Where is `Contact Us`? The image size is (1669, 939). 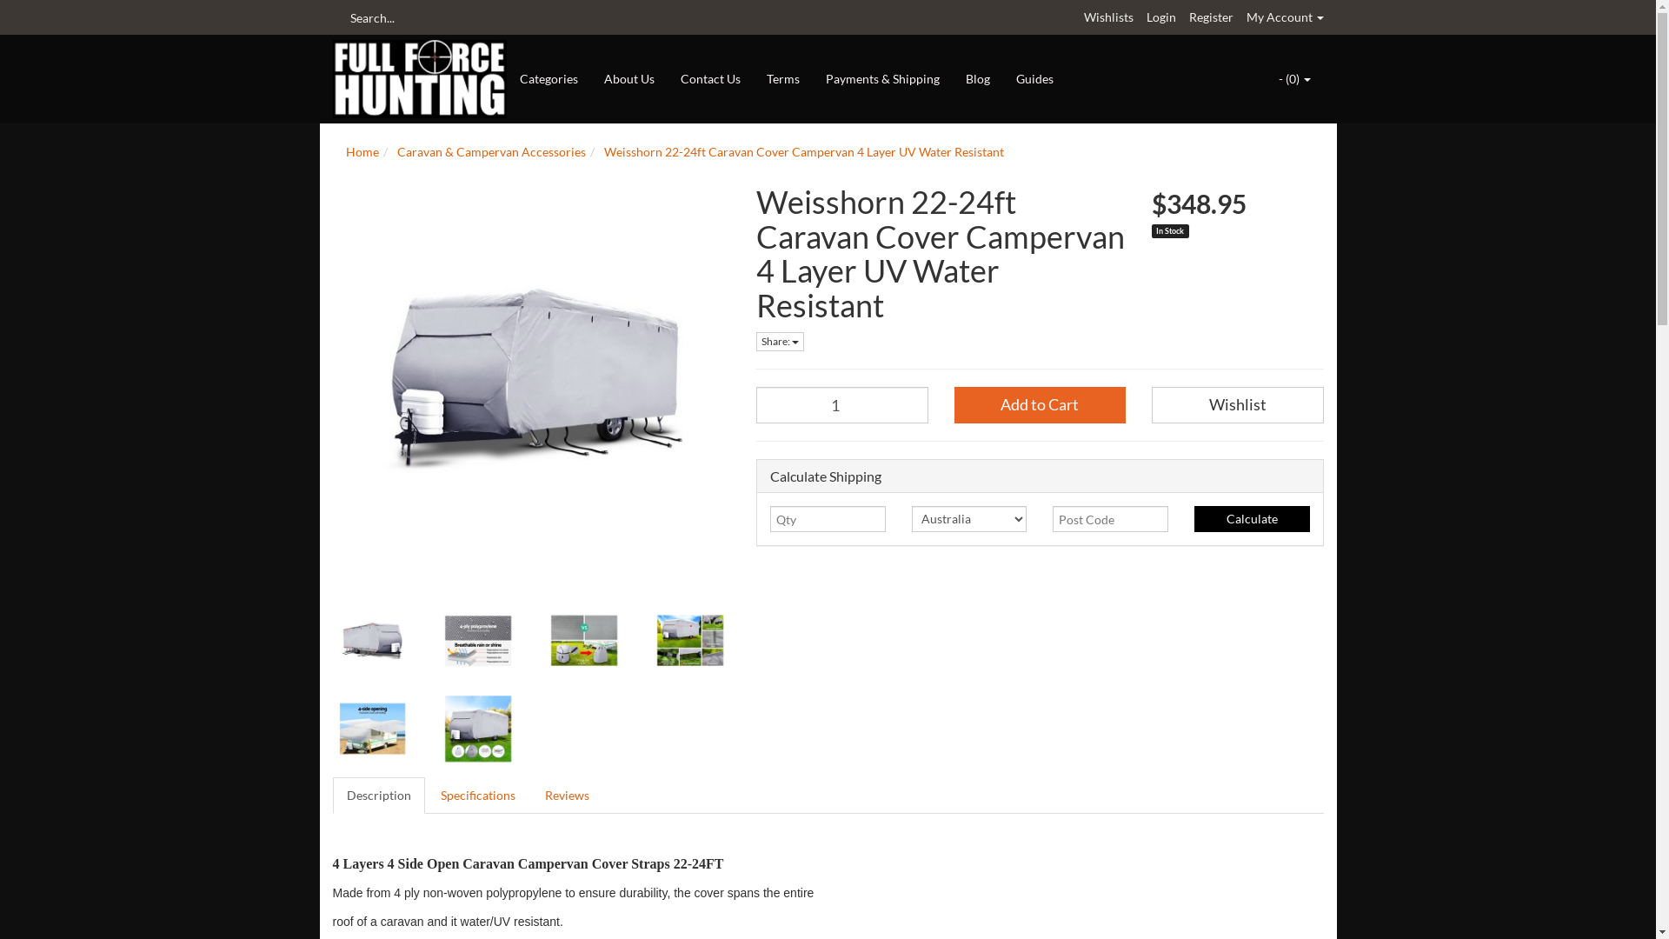
Contact Us is located at coordinates (711, 79).